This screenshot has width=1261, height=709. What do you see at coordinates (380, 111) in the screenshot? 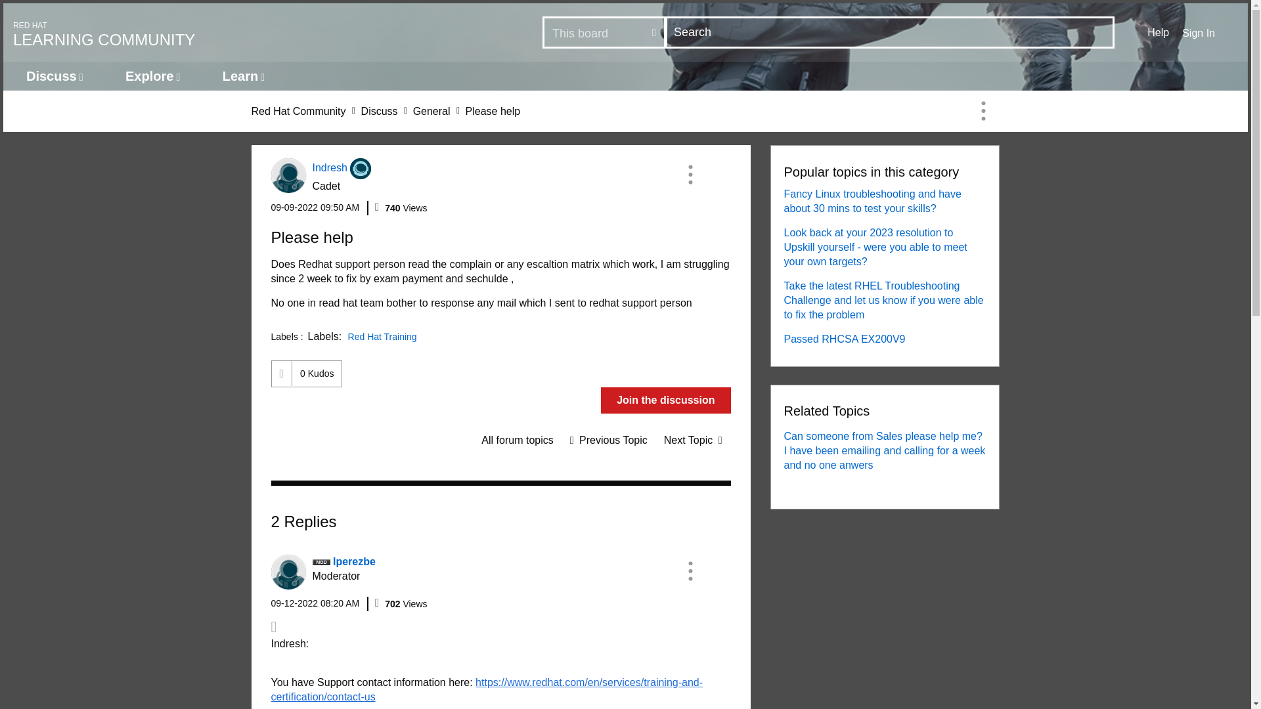
I see `Indresh` at bounding box center [380, 111].